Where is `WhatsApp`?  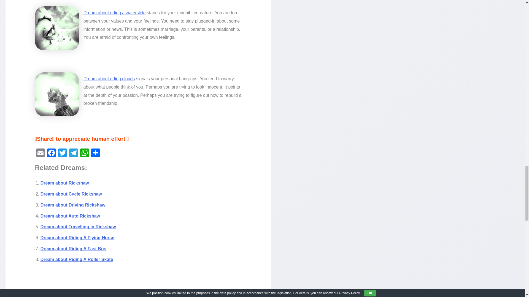 WhatsApp is located at coordinates (84, 153).